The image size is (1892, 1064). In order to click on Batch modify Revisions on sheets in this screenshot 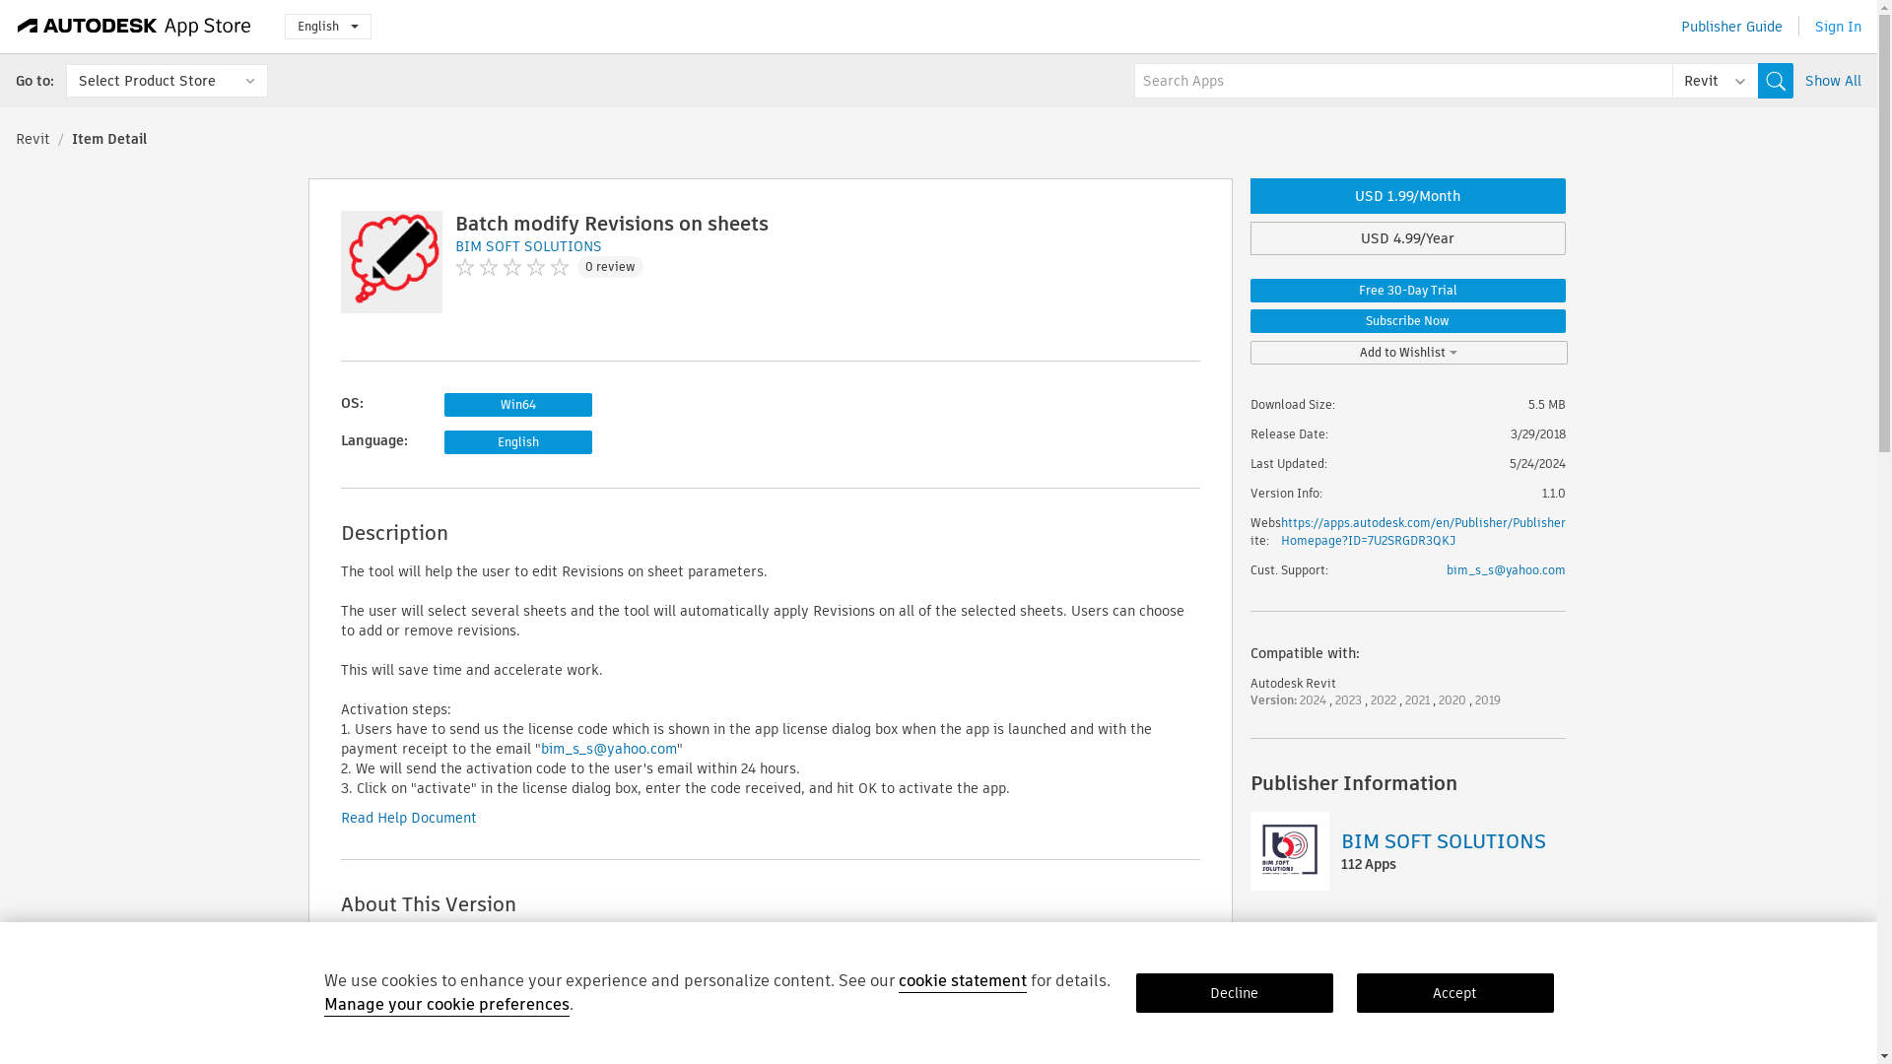, I will do `click(611, 223)`.